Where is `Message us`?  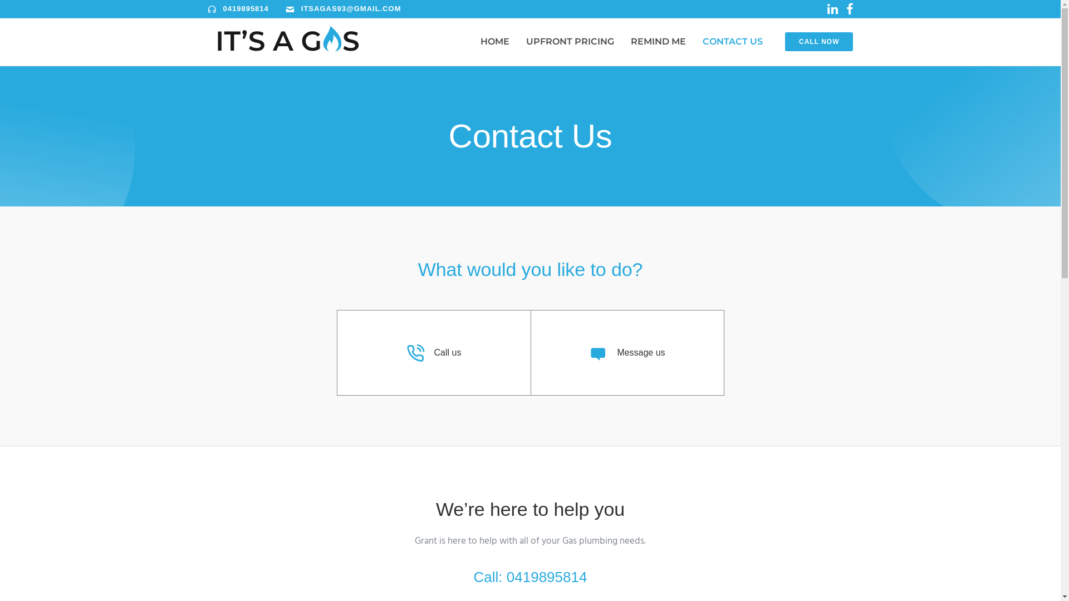 Message us is located at coordinates (641, 353).